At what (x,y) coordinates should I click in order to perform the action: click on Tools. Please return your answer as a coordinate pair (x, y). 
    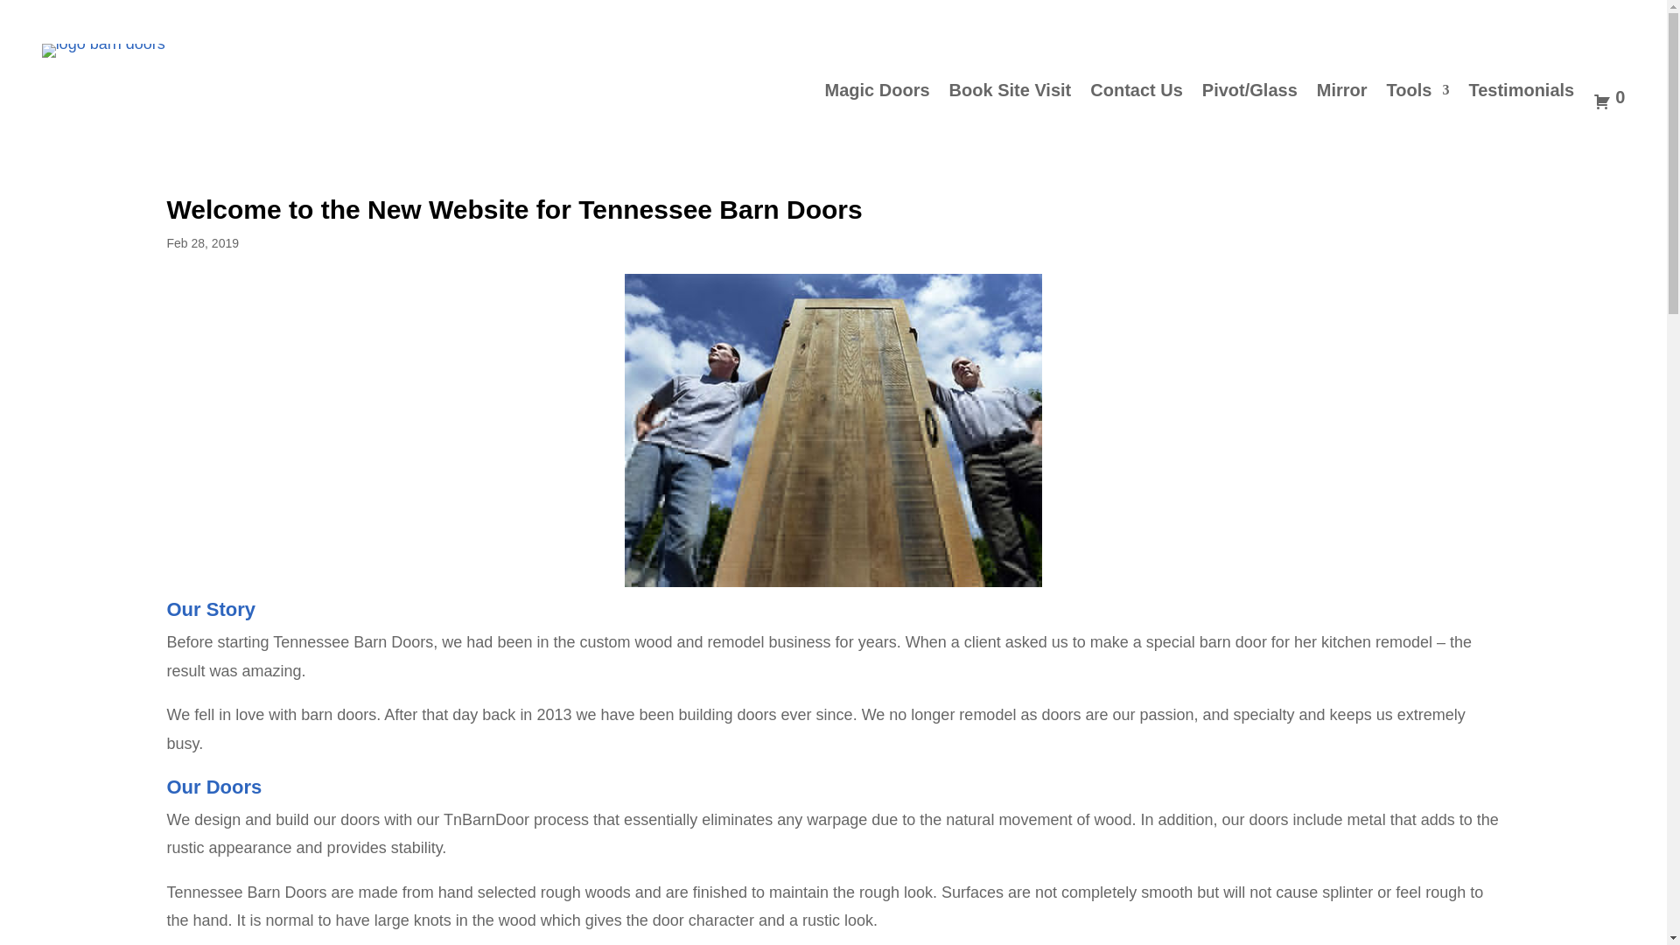
    Looking at the image, I should click on (1417, 100).